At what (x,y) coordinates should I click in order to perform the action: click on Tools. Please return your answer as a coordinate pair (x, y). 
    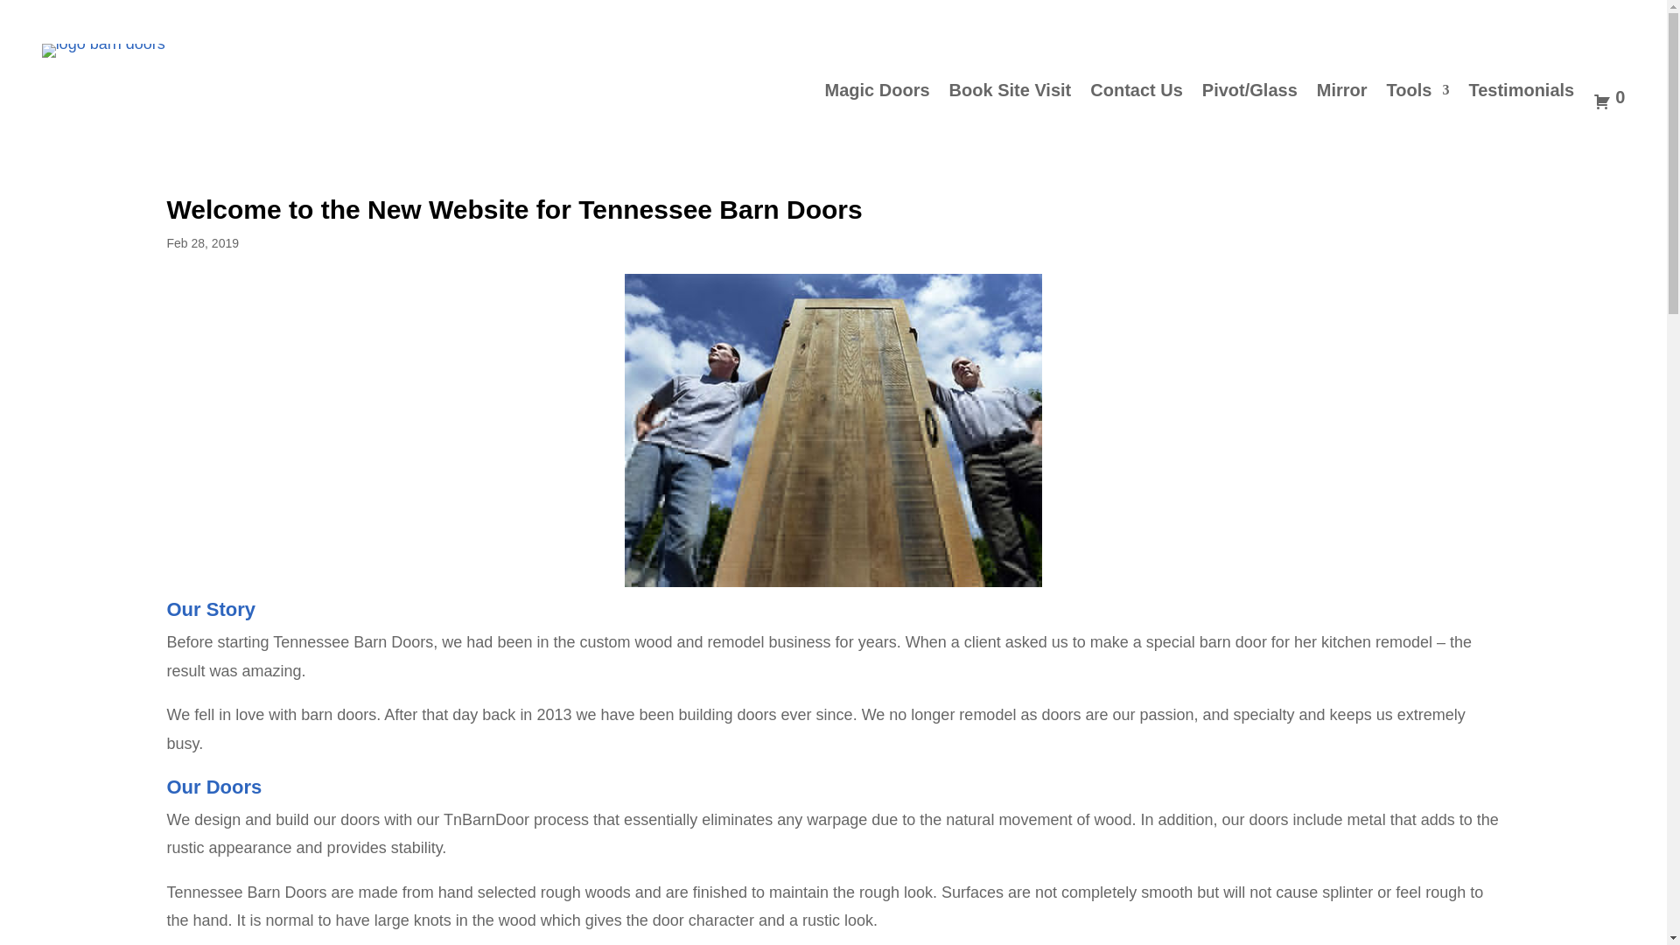
    Looking at the image, I should click on (1417, 100).